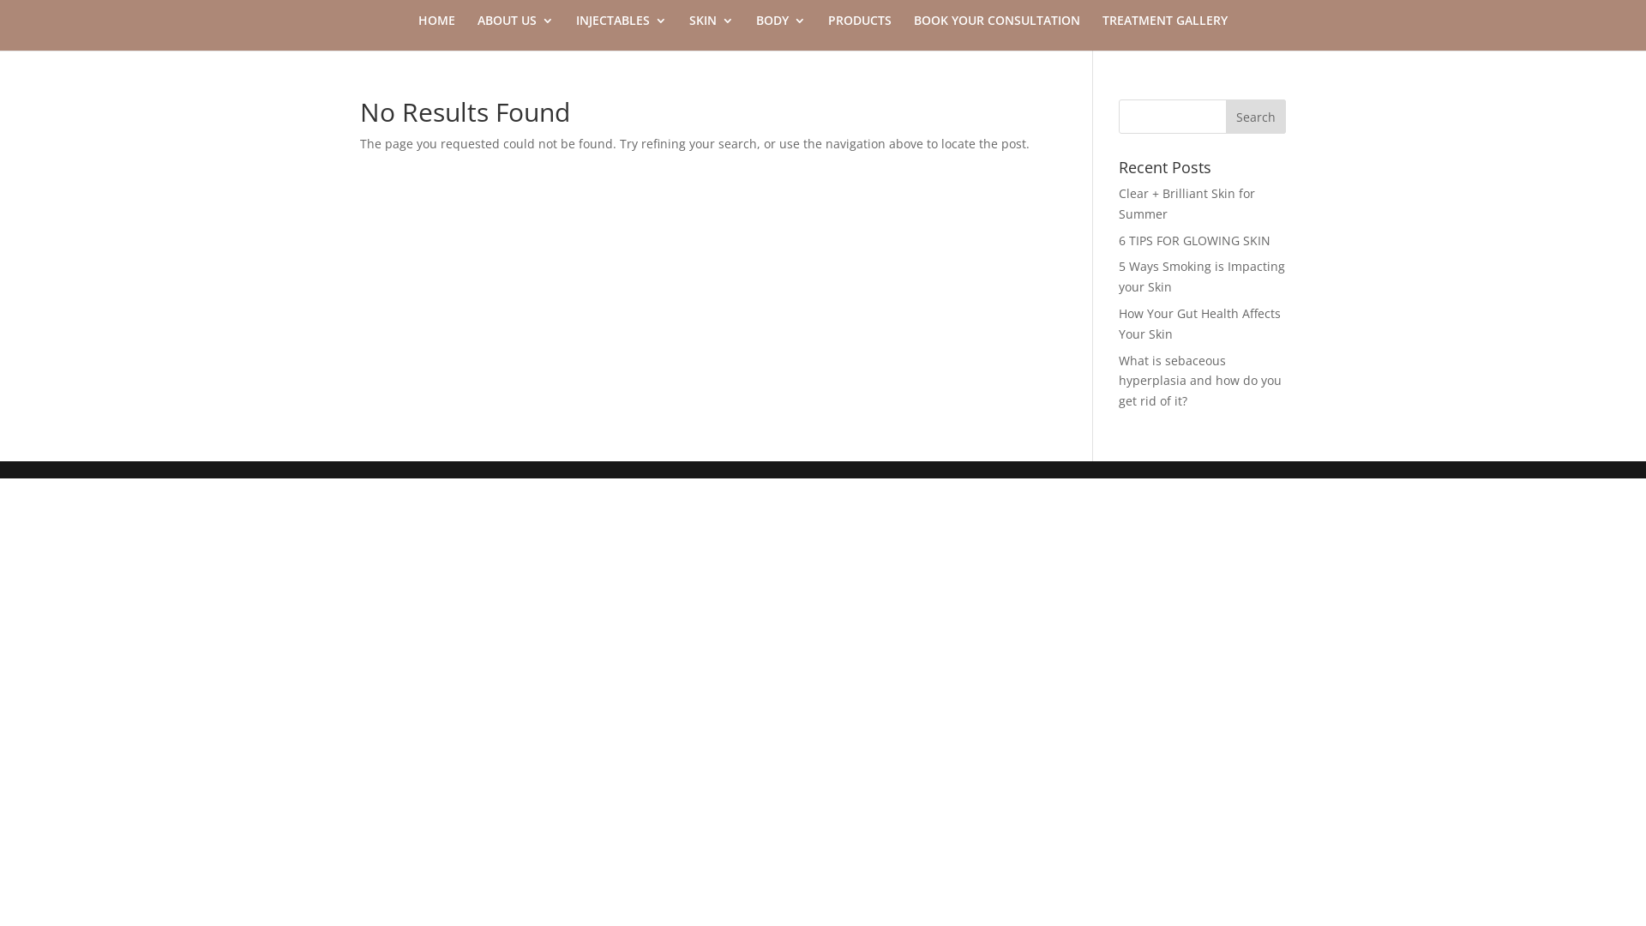 The width and height of the screenshot is (1646, 926). I want to click on HOME, so click(437, 33).